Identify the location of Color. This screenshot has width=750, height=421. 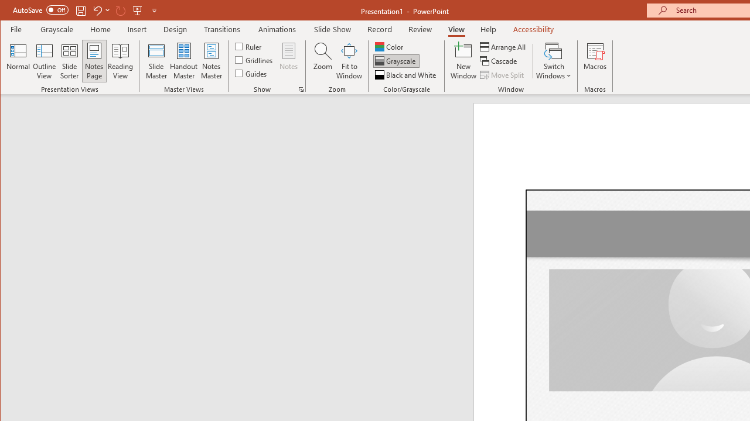
(390, 47).